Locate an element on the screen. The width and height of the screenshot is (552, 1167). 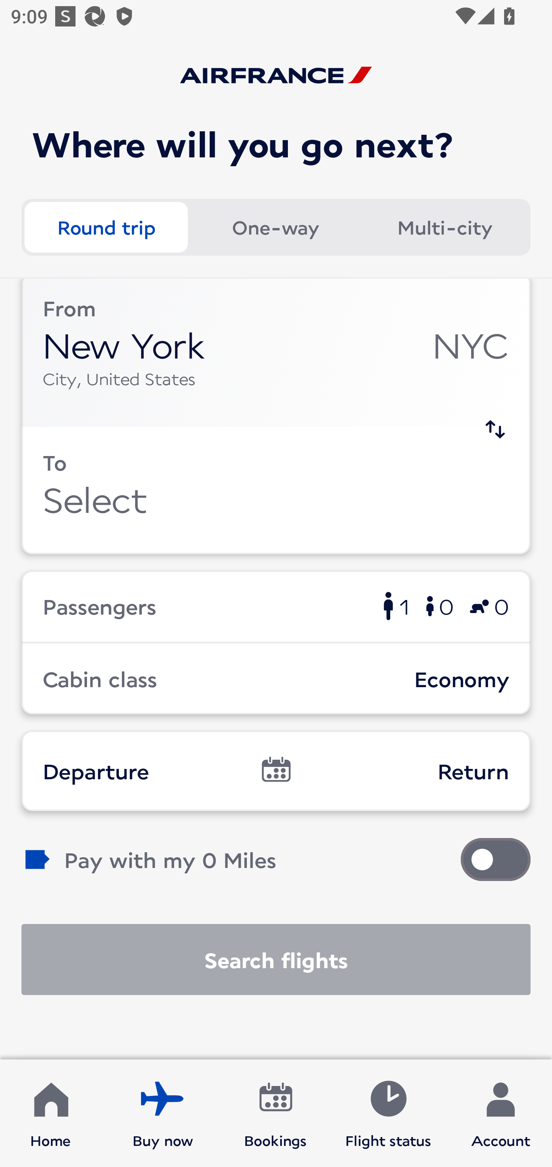
One-way is located at coordinates (275, 226).